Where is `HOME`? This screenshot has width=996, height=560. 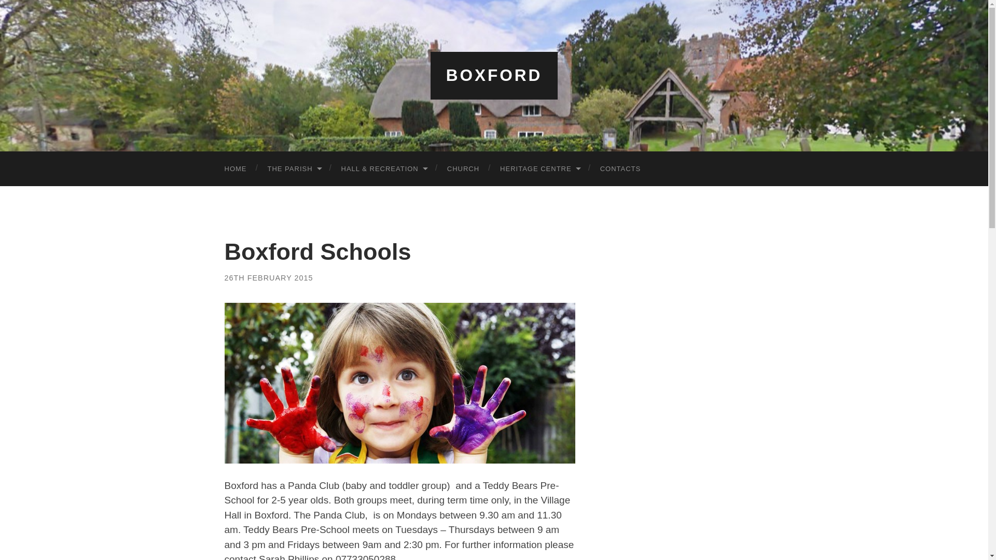
HOME is located at coordinates (236, 168).